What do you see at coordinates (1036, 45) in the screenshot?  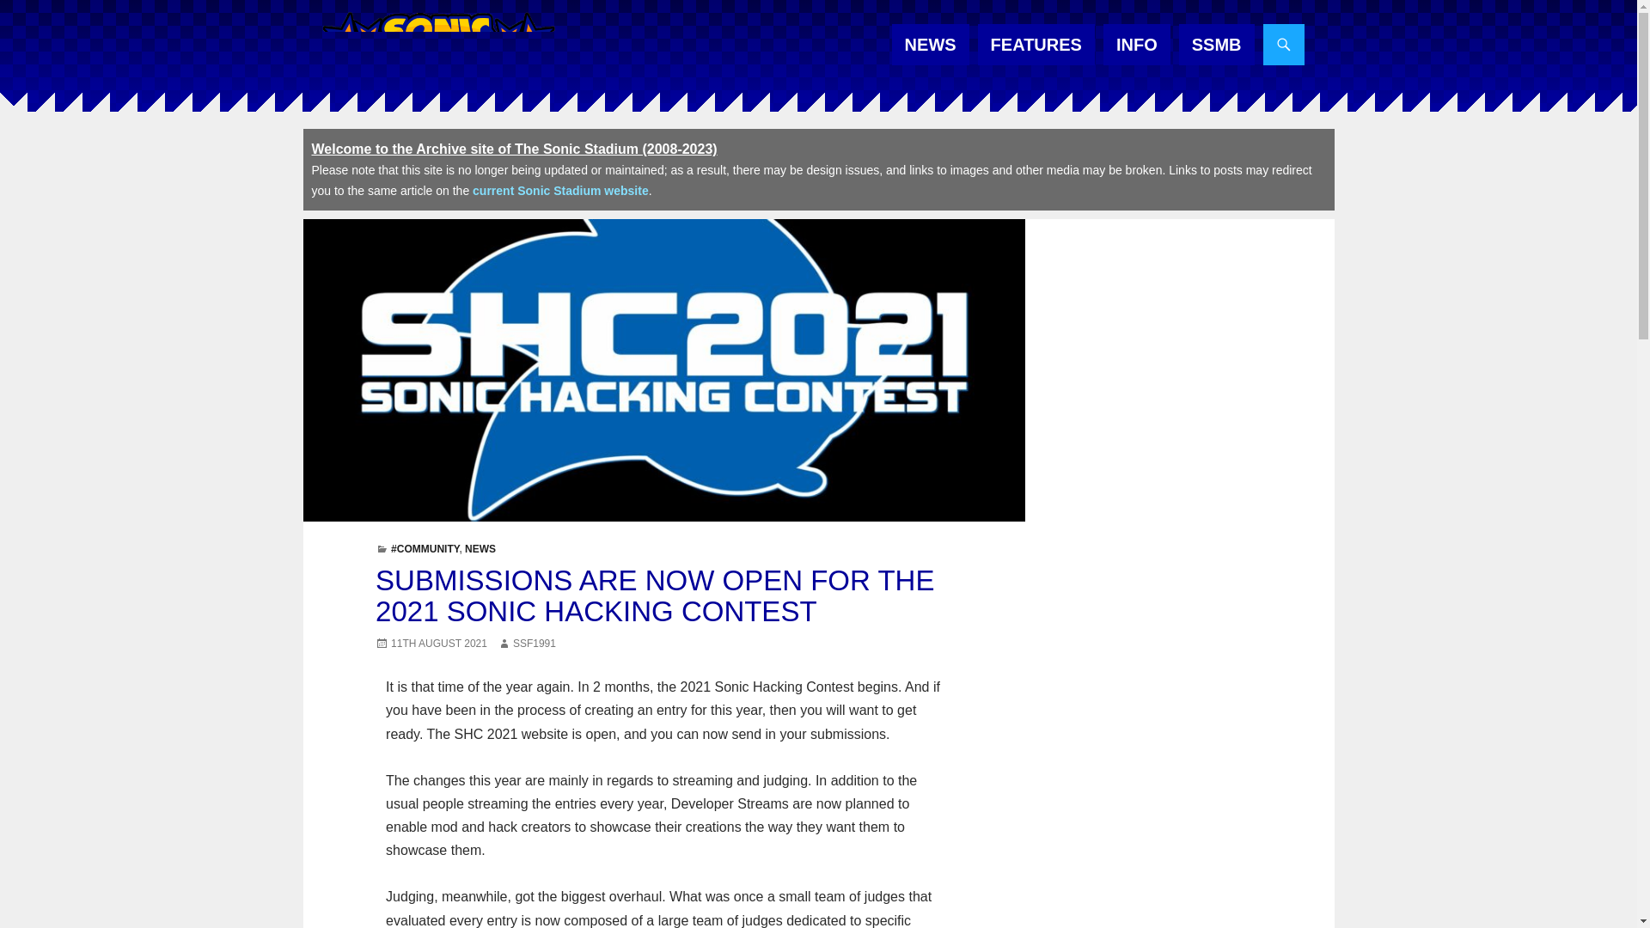 I see `FEATURES` at bounding box center [1036, 45].